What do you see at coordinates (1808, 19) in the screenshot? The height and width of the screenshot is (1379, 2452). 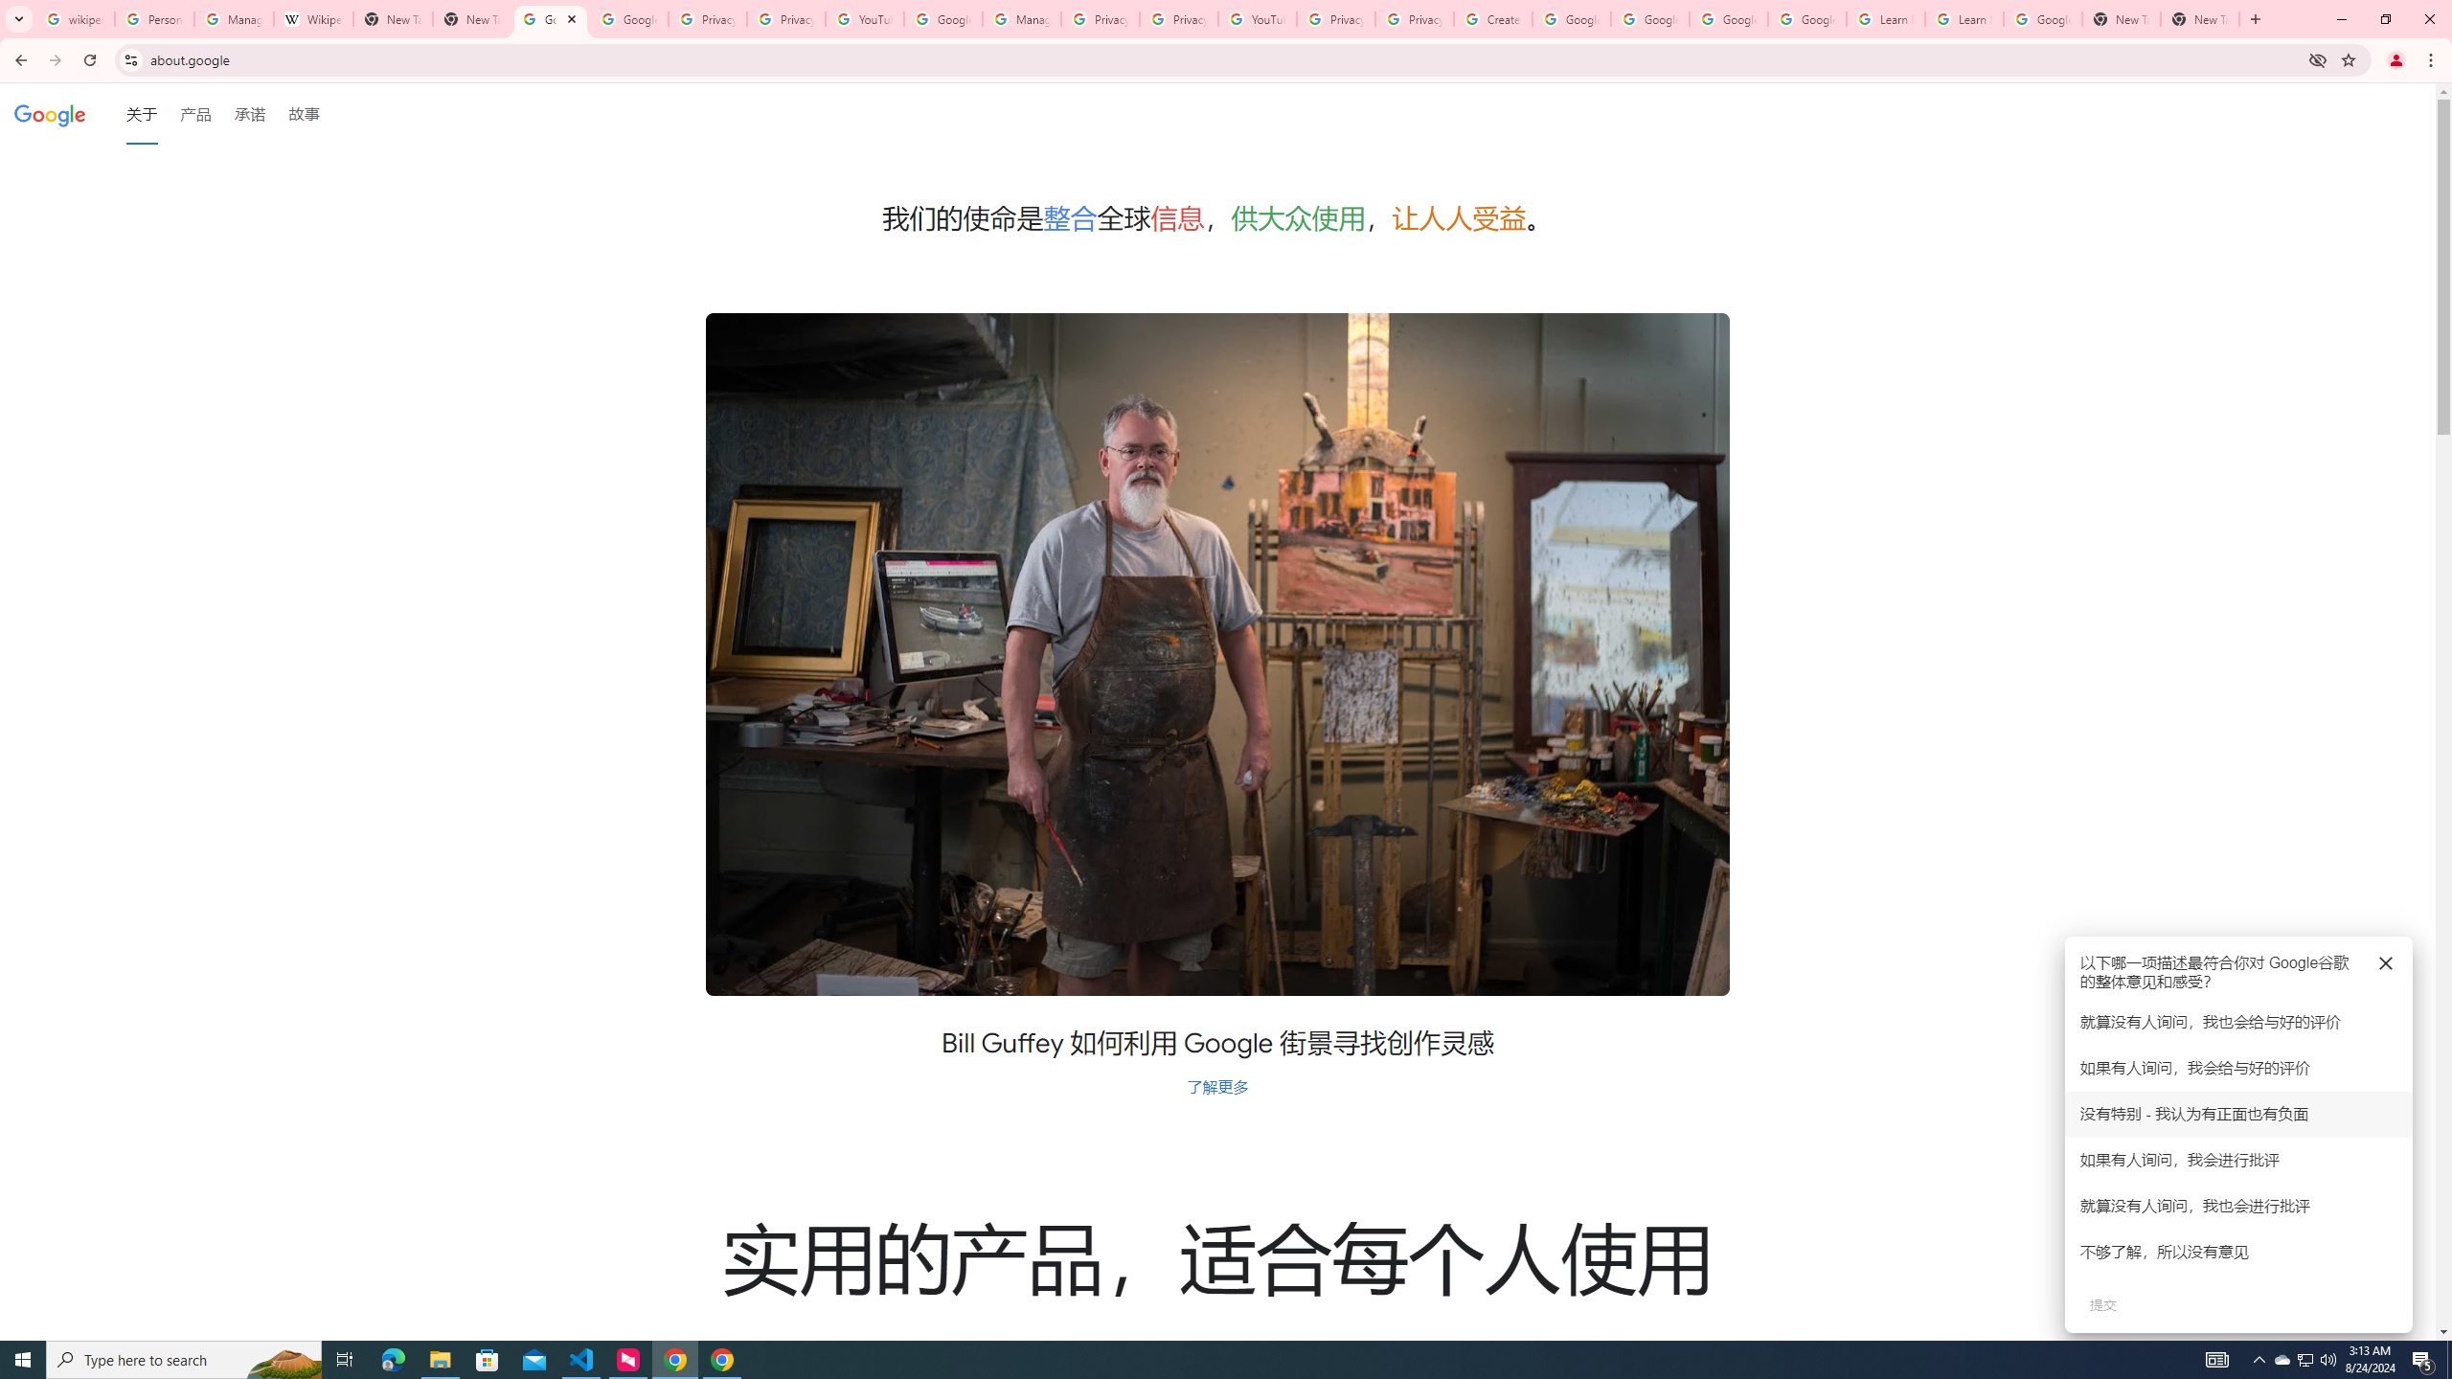 I see `Google Account Help` at bounding box center [1808, 19].